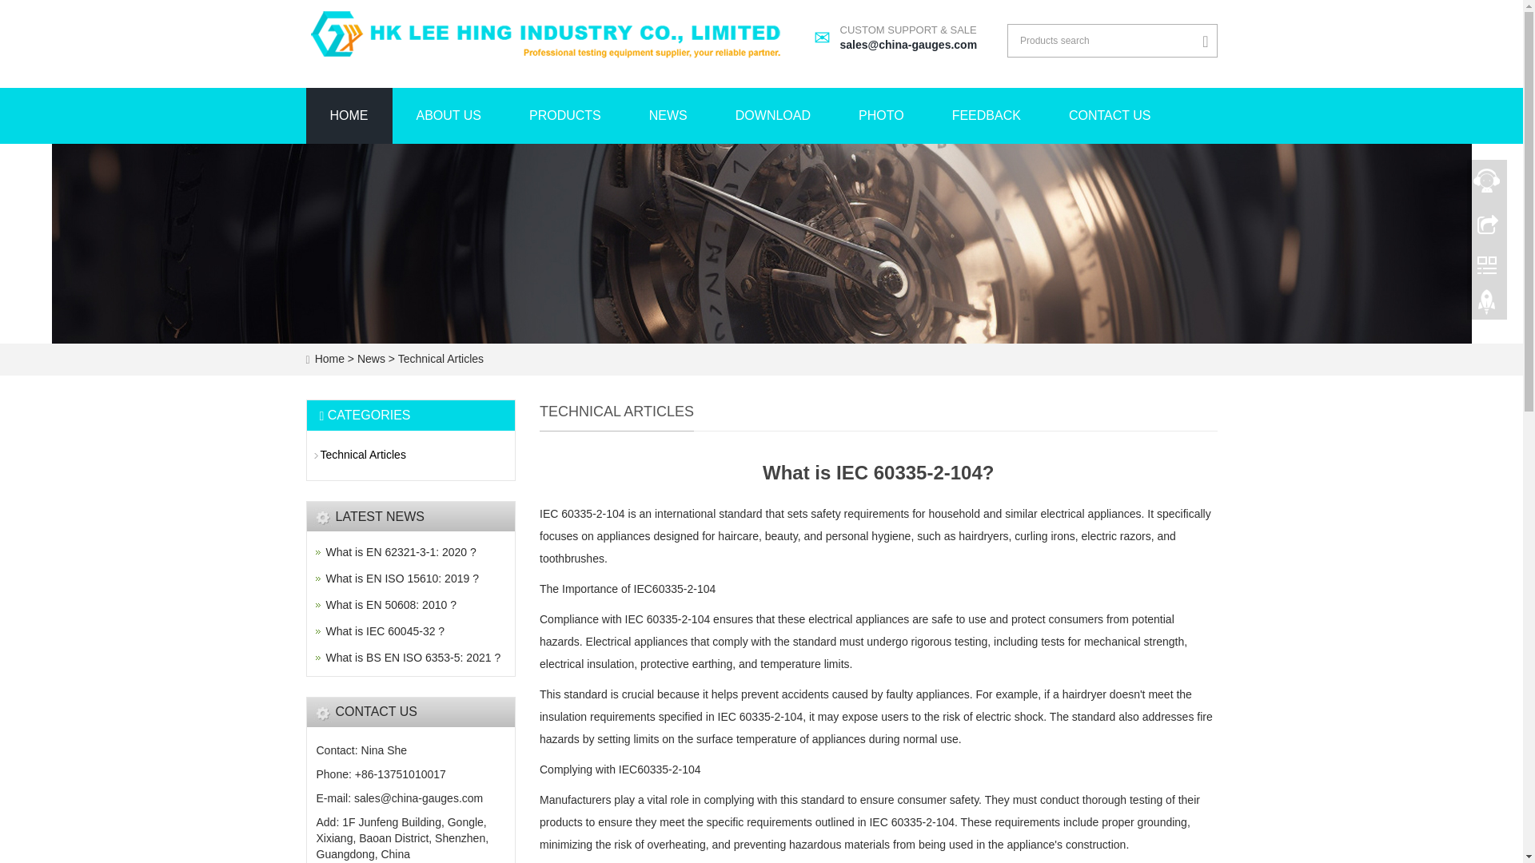 This screenshot has width=1535, height=863. I want to click on Top, so click(402, 579).